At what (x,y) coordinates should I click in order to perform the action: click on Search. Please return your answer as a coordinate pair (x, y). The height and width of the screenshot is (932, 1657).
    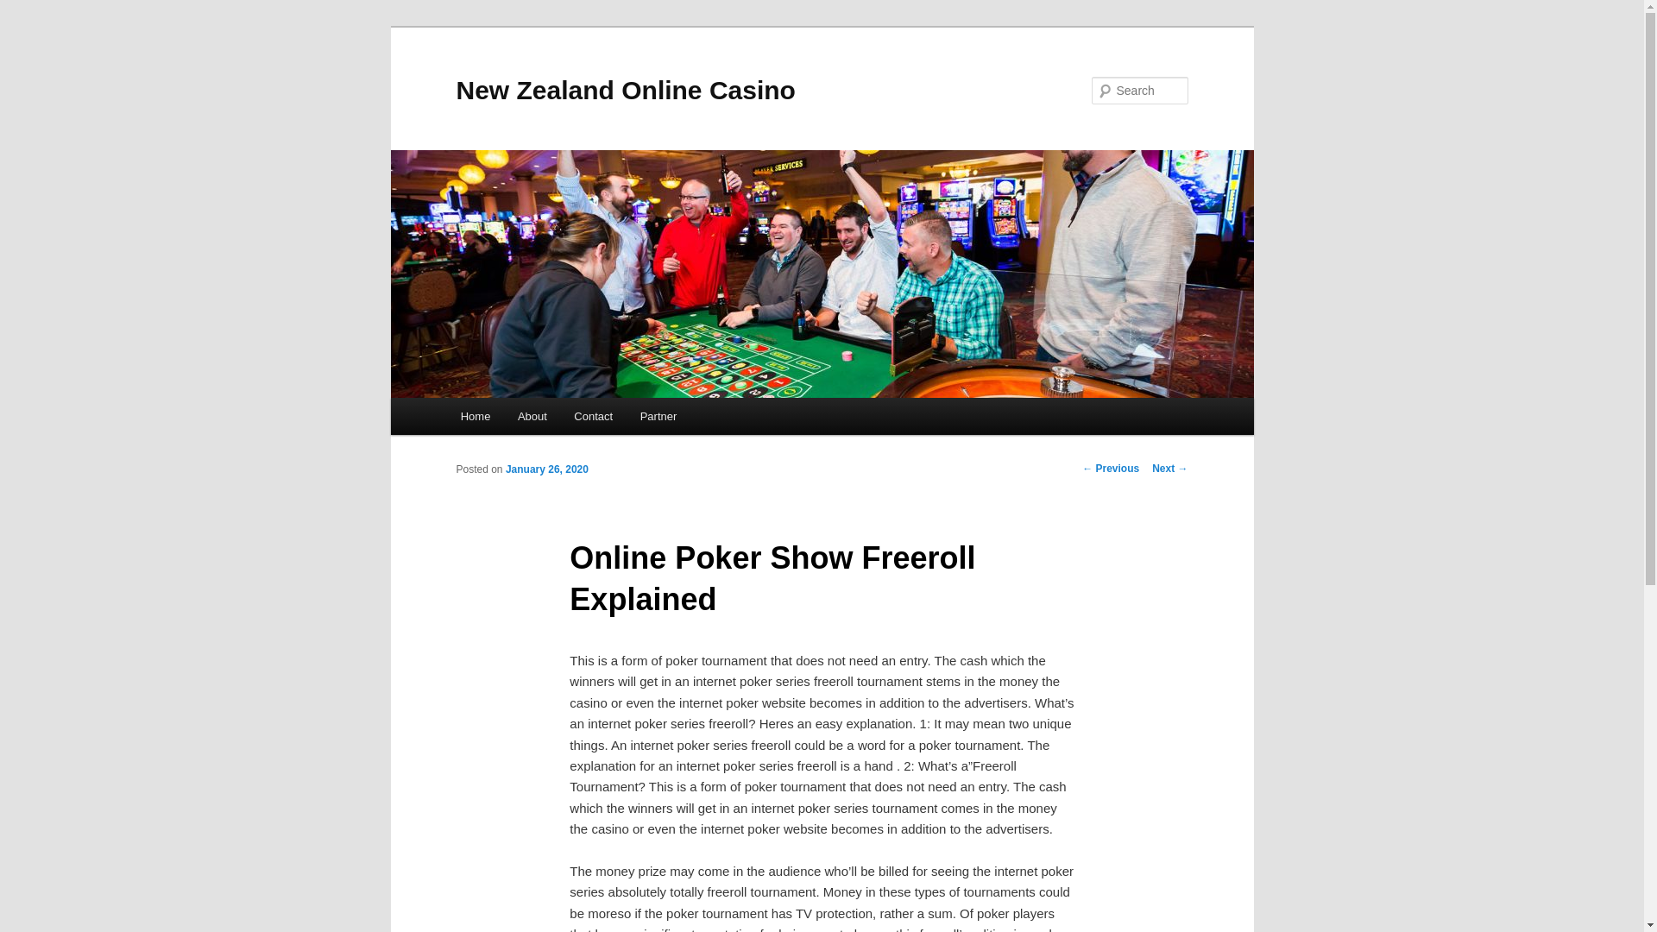
    Looking at the image, I should click on (28, 9).